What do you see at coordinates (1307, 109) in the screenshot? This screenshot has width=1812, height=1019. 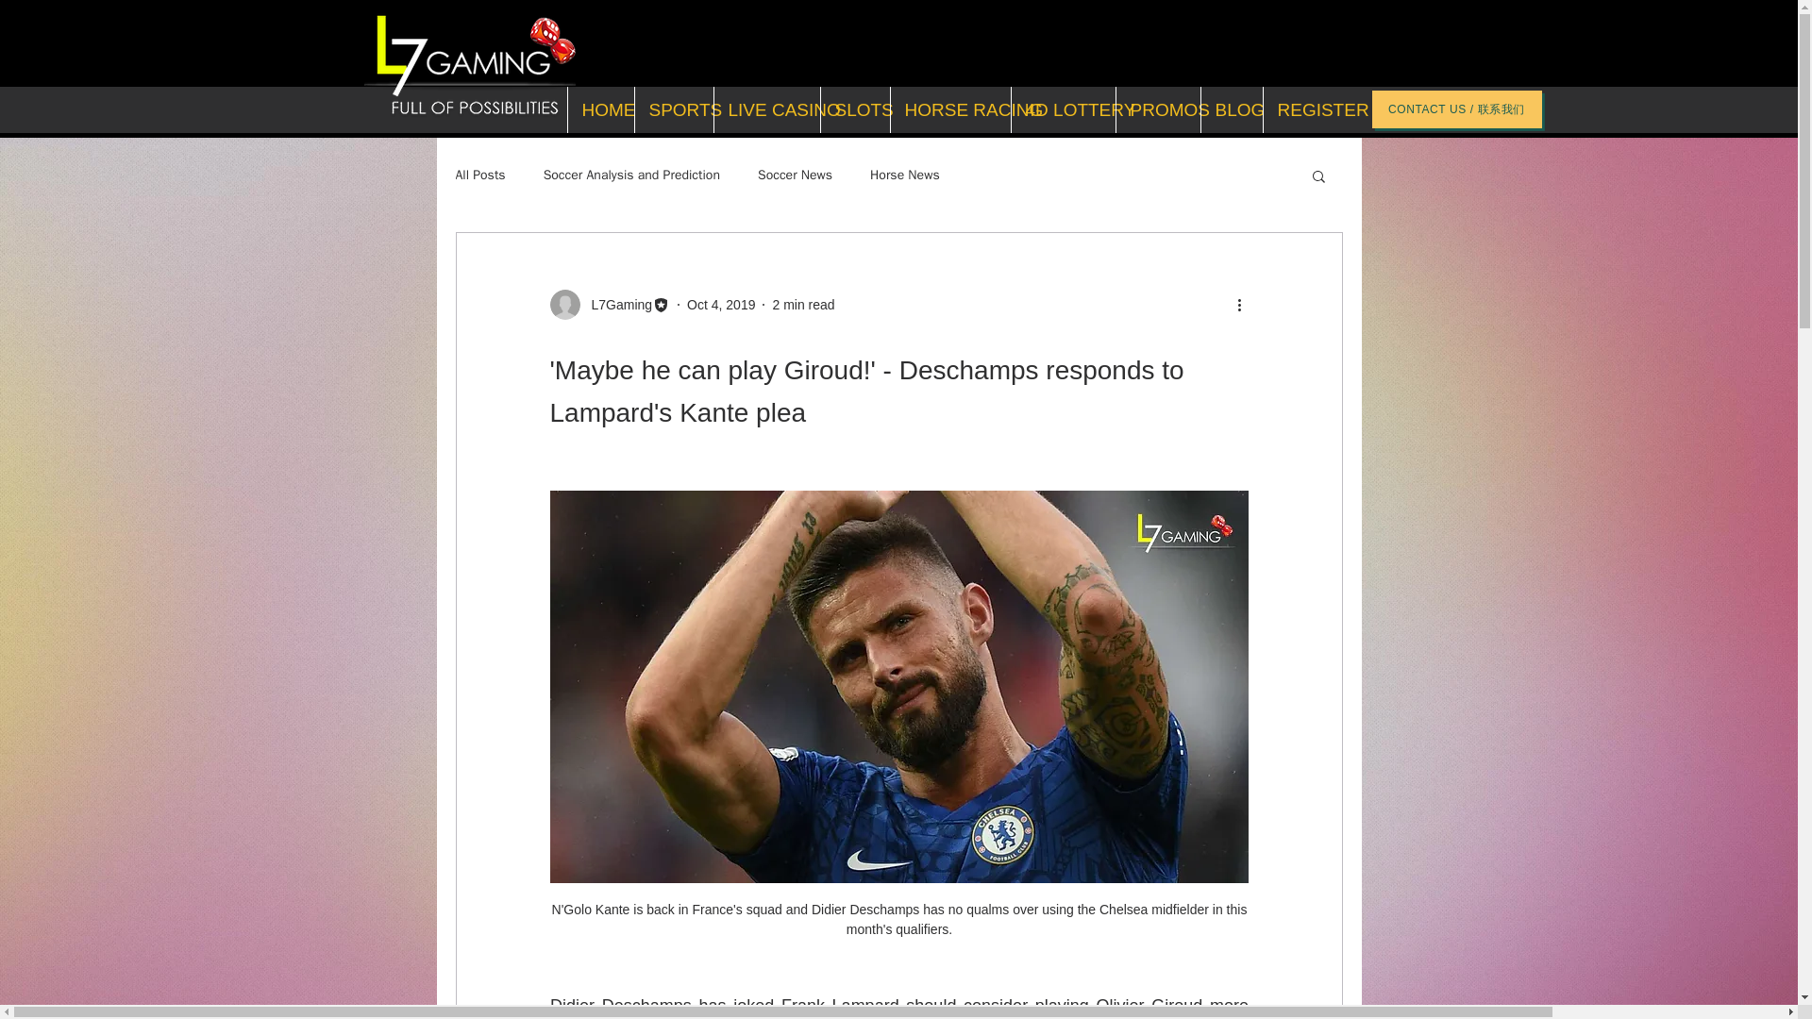 I see `REGISTER` at bounding box center [1307, 109].